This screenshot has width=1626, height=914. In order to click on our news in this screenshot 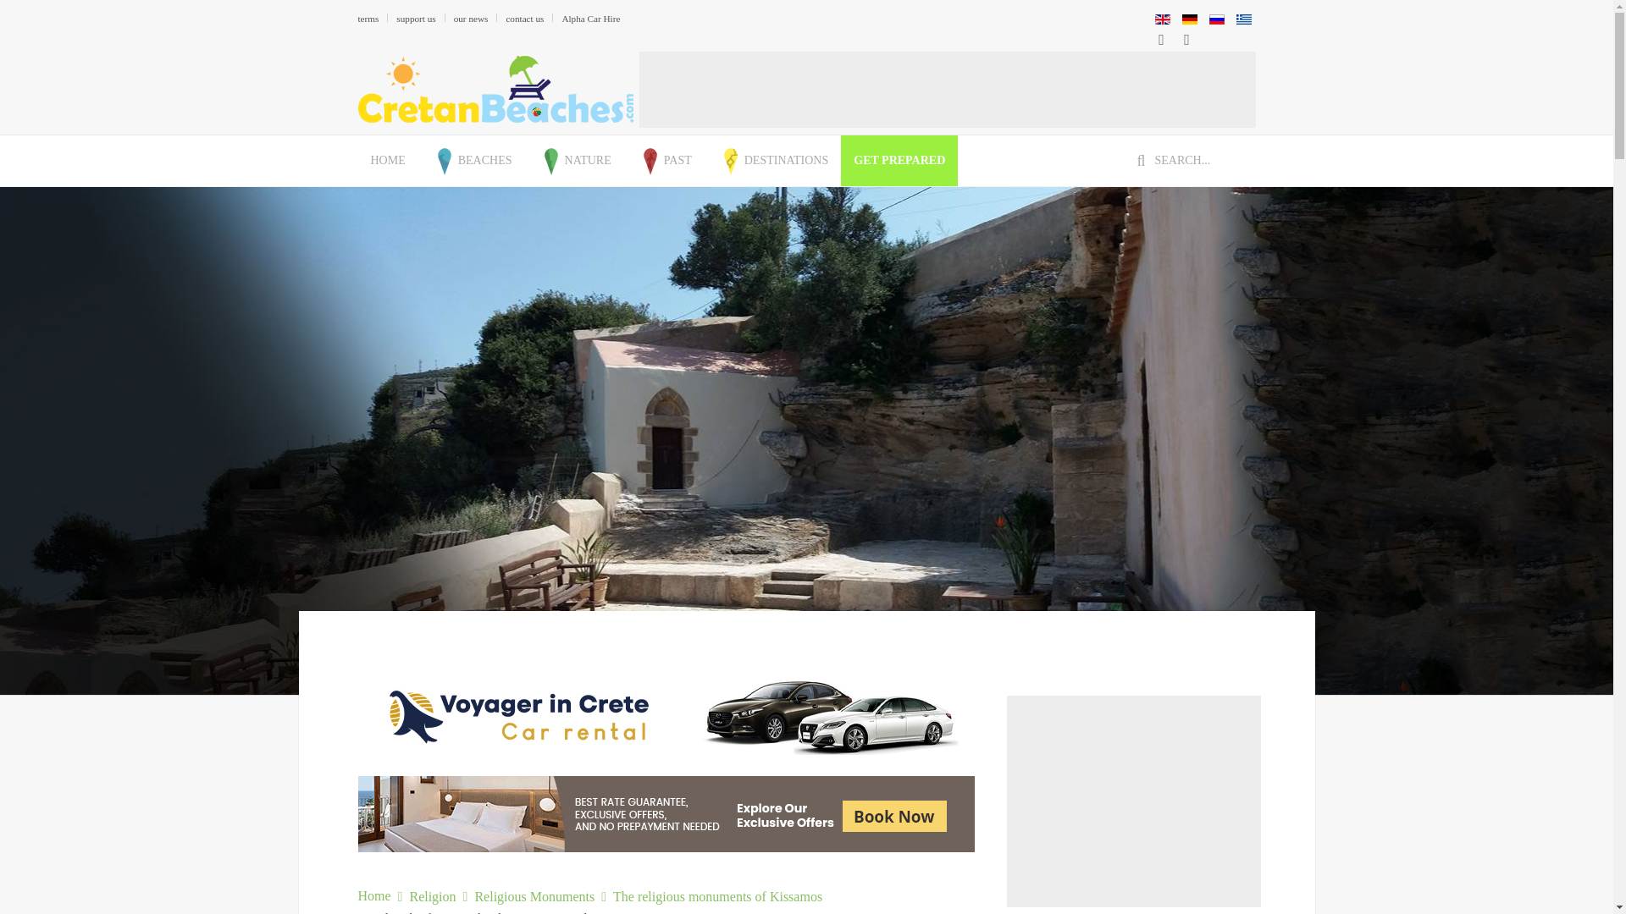, I will do `click(471, 18)`.